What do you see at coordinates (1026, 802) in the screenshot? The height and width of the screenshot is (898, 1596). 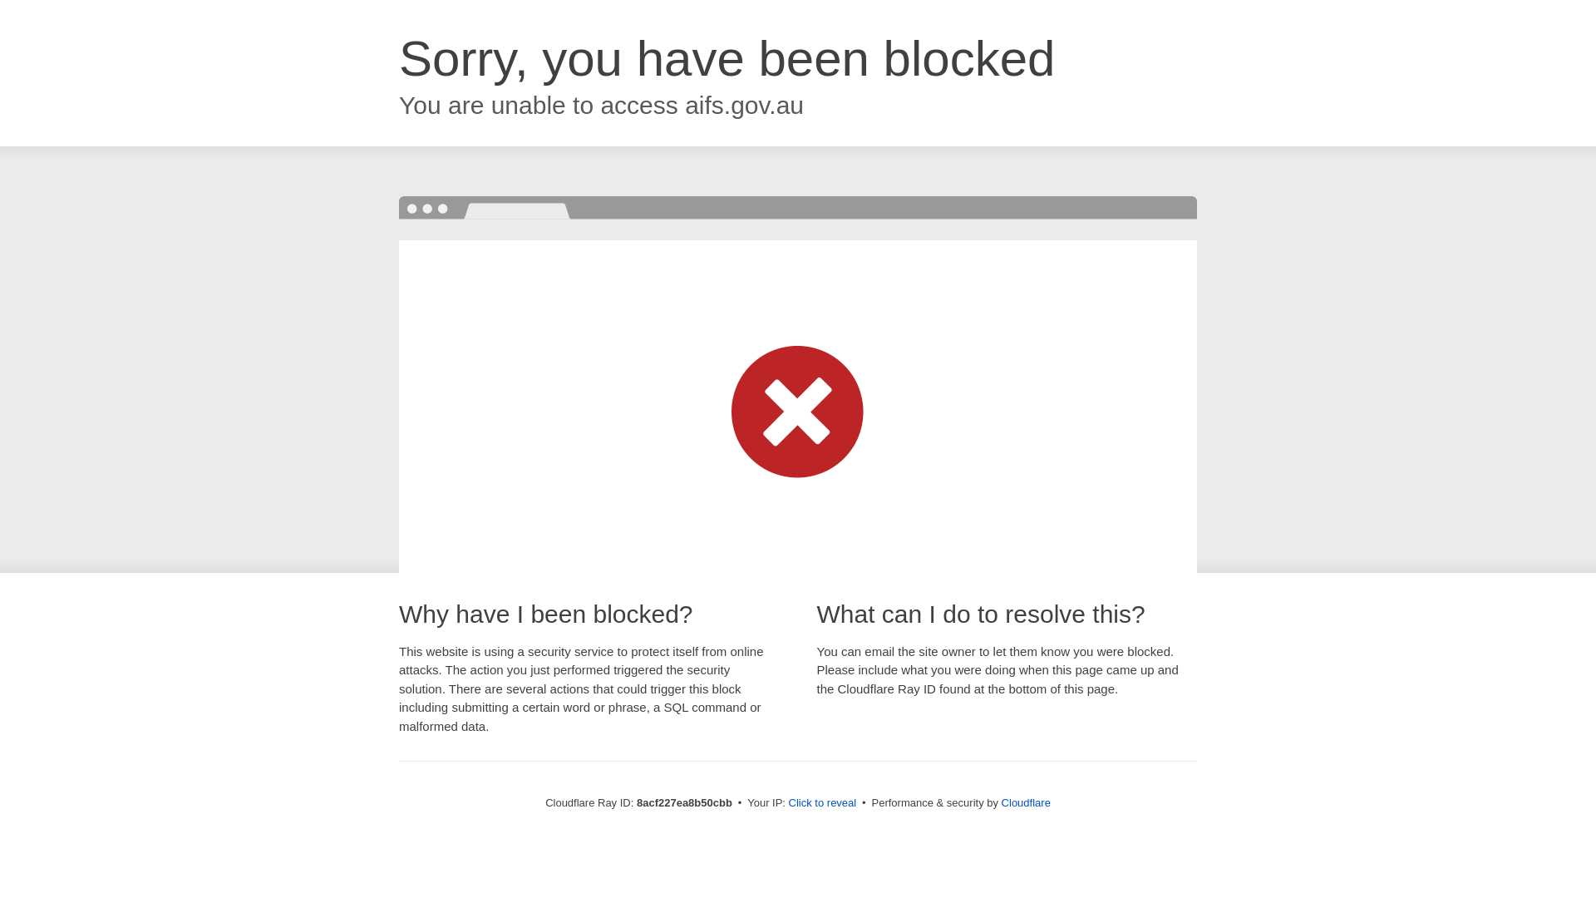 I see `Cloudflare` at bounding box center [1026, 802].